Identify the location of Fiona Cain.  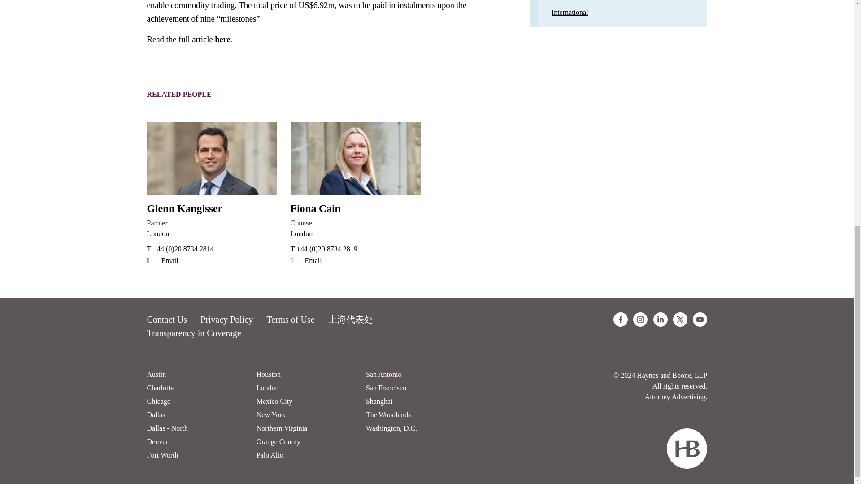
(356, 208).